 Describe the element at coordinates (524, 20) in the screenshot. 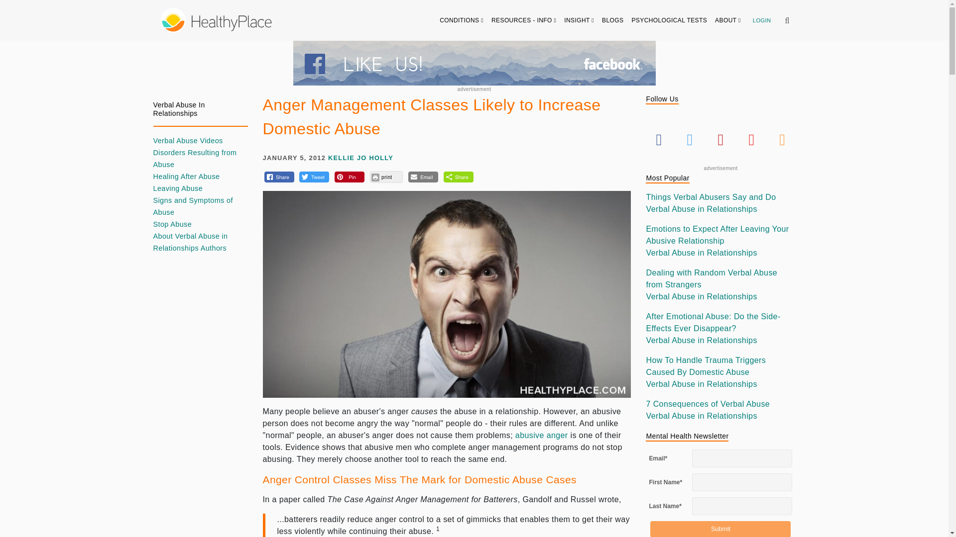

I see `RESOURCES - INFO` at that location.